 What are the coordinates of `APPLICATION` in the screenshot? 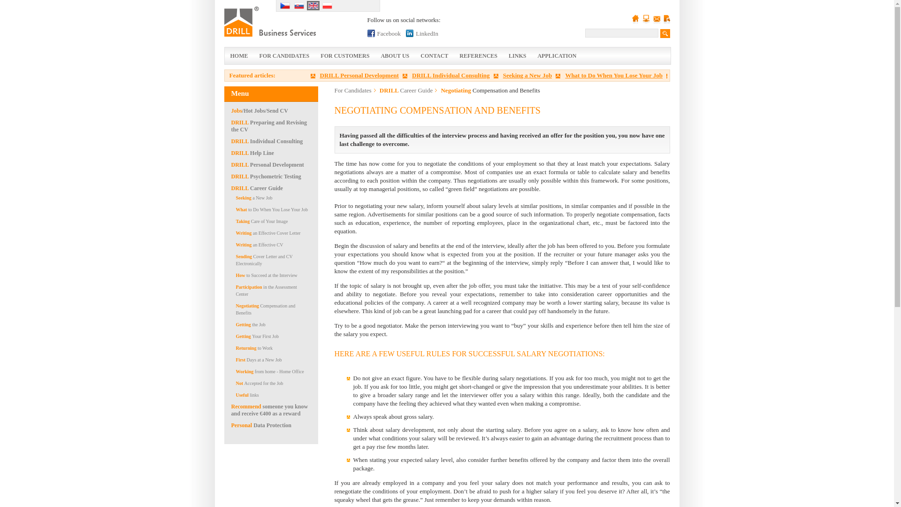 It's located at (557, 56).